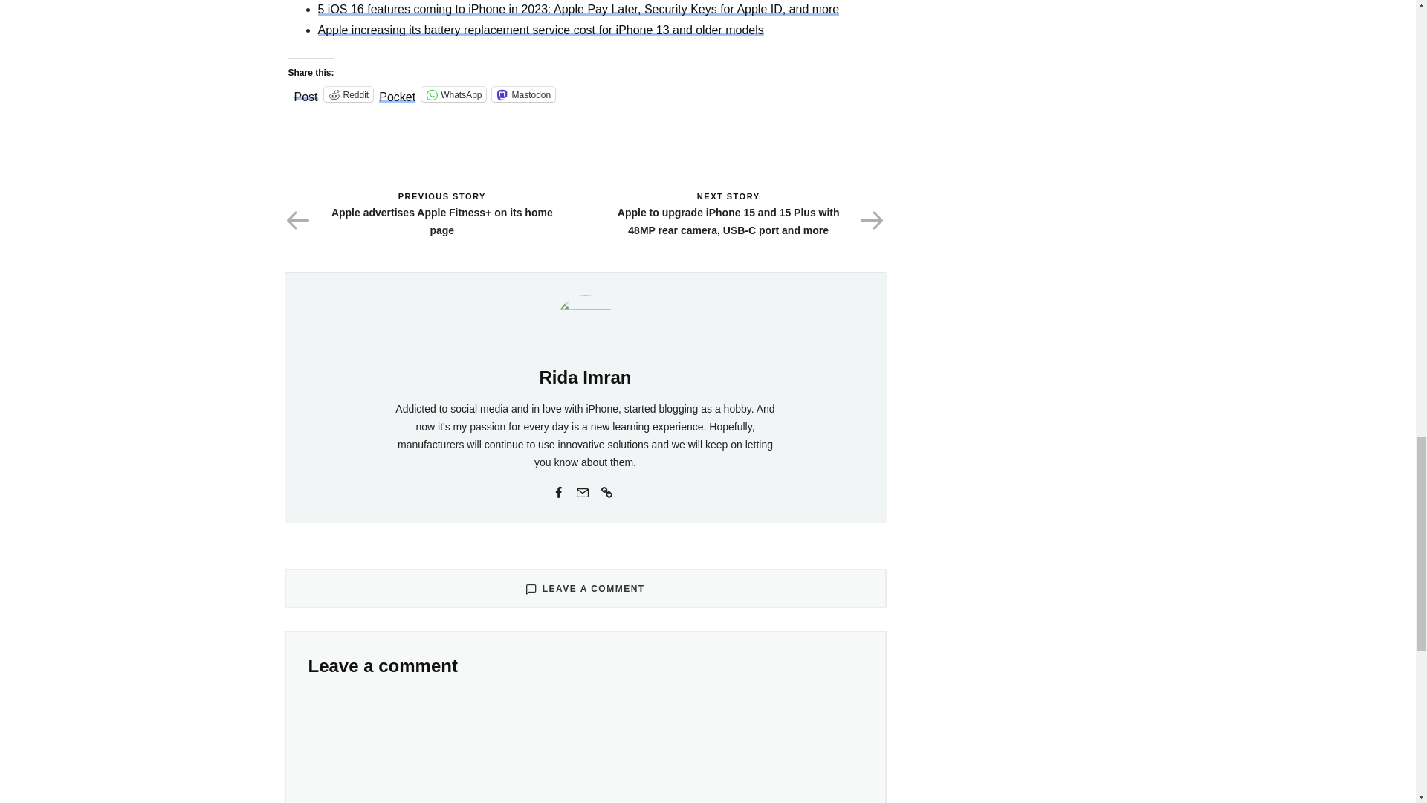  I want to click on Rida Imran, so click(586, 323).